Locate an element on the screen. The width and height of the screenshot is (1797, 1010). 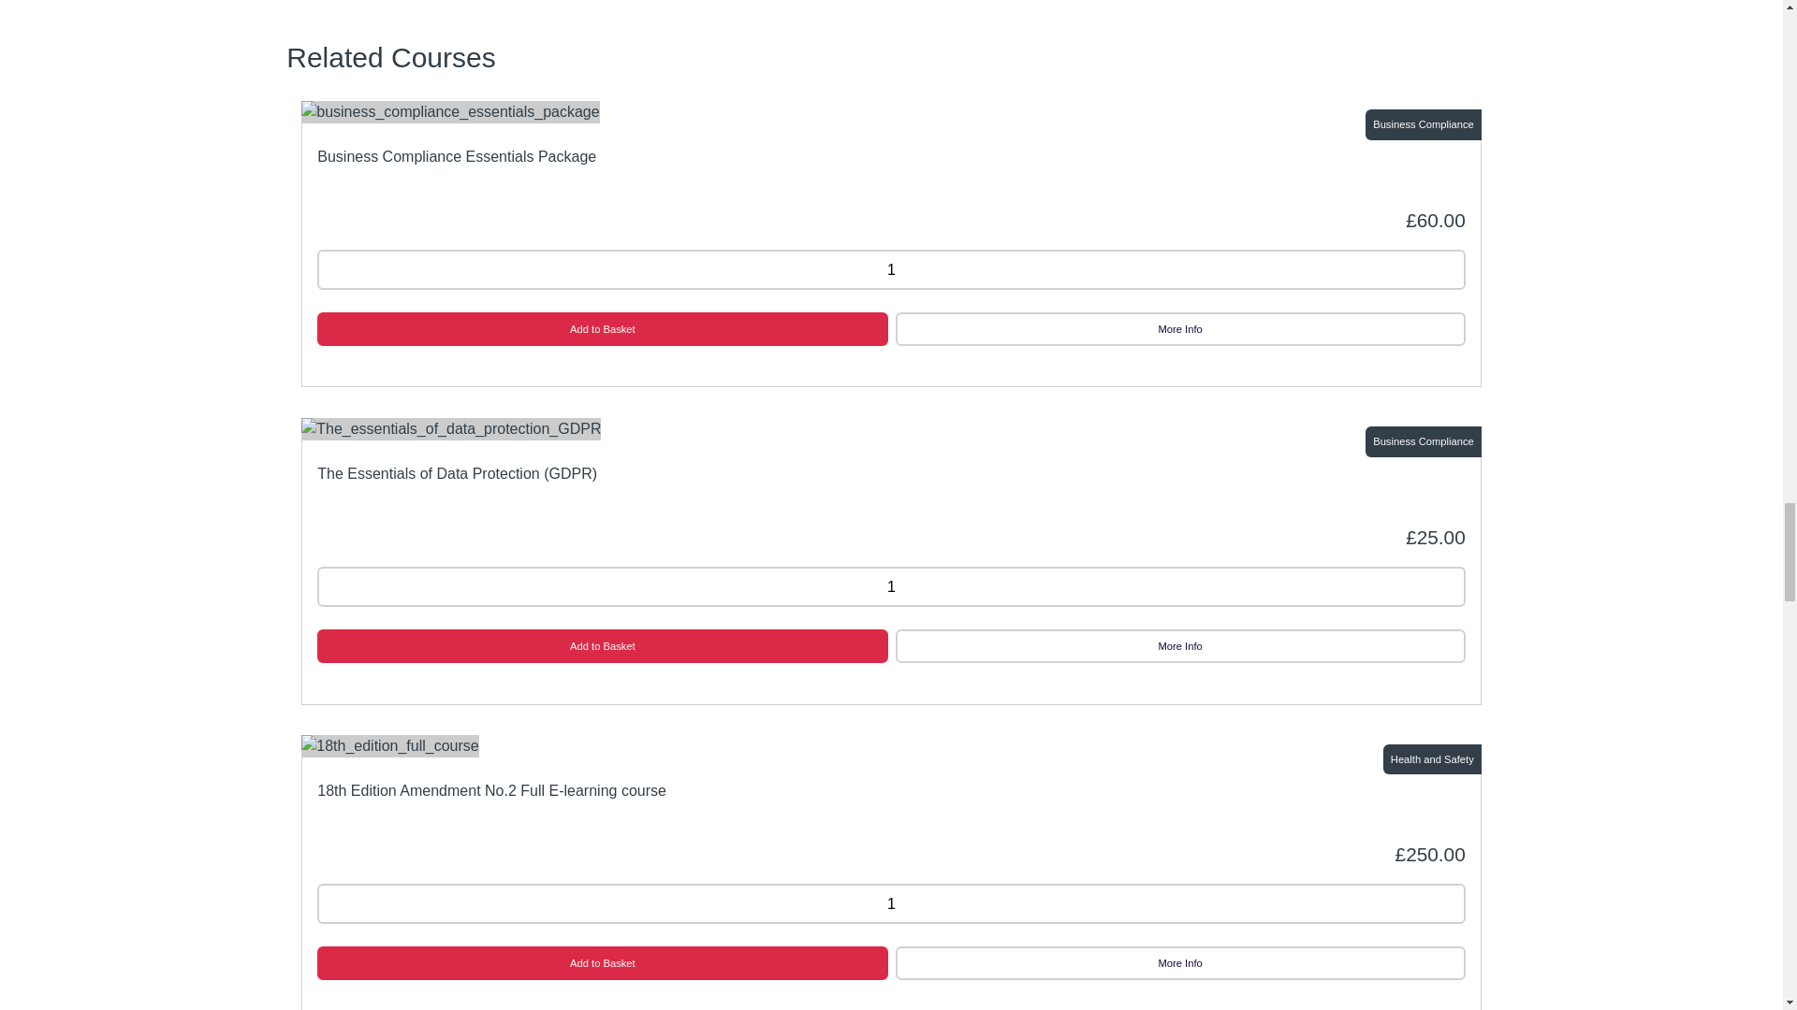
1 is located at coordinates (891, 586).